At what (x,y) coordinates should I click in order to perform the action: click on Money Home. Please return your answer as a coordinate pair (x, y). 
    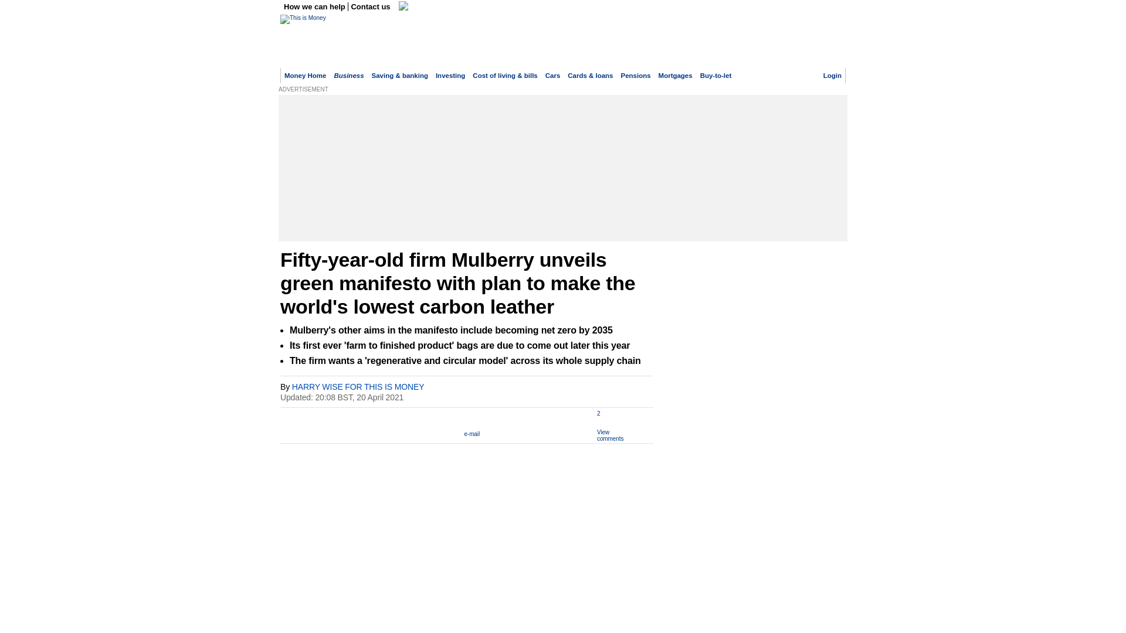
    Looking at the image, I should click on (305, 76).